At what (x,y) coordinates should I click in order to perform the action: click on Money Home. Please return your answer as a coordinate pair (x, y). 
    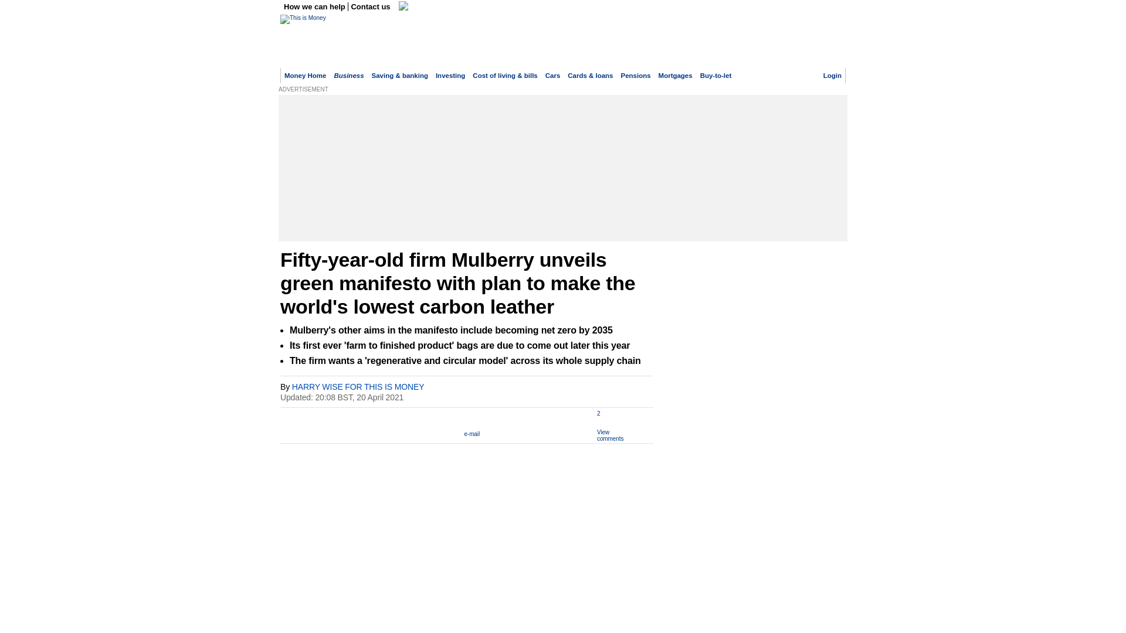
    Looking at the image, I should click on (305, 76).